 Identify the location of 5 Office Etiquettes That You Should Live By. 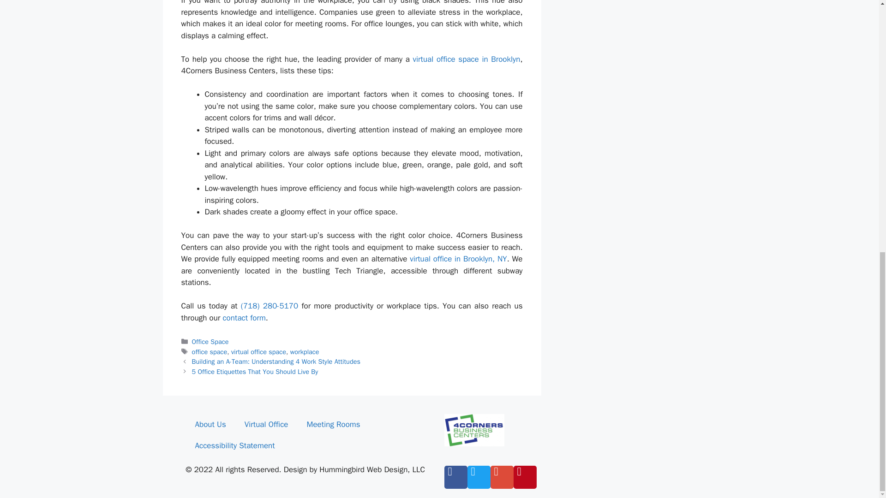
(255, 372).